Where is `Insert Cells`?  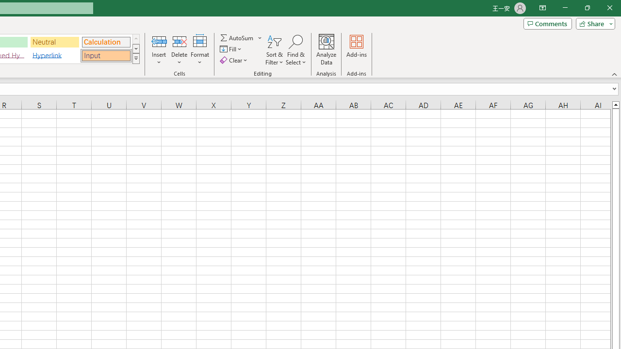
Insert Cells is located at coordinates (159, 41).